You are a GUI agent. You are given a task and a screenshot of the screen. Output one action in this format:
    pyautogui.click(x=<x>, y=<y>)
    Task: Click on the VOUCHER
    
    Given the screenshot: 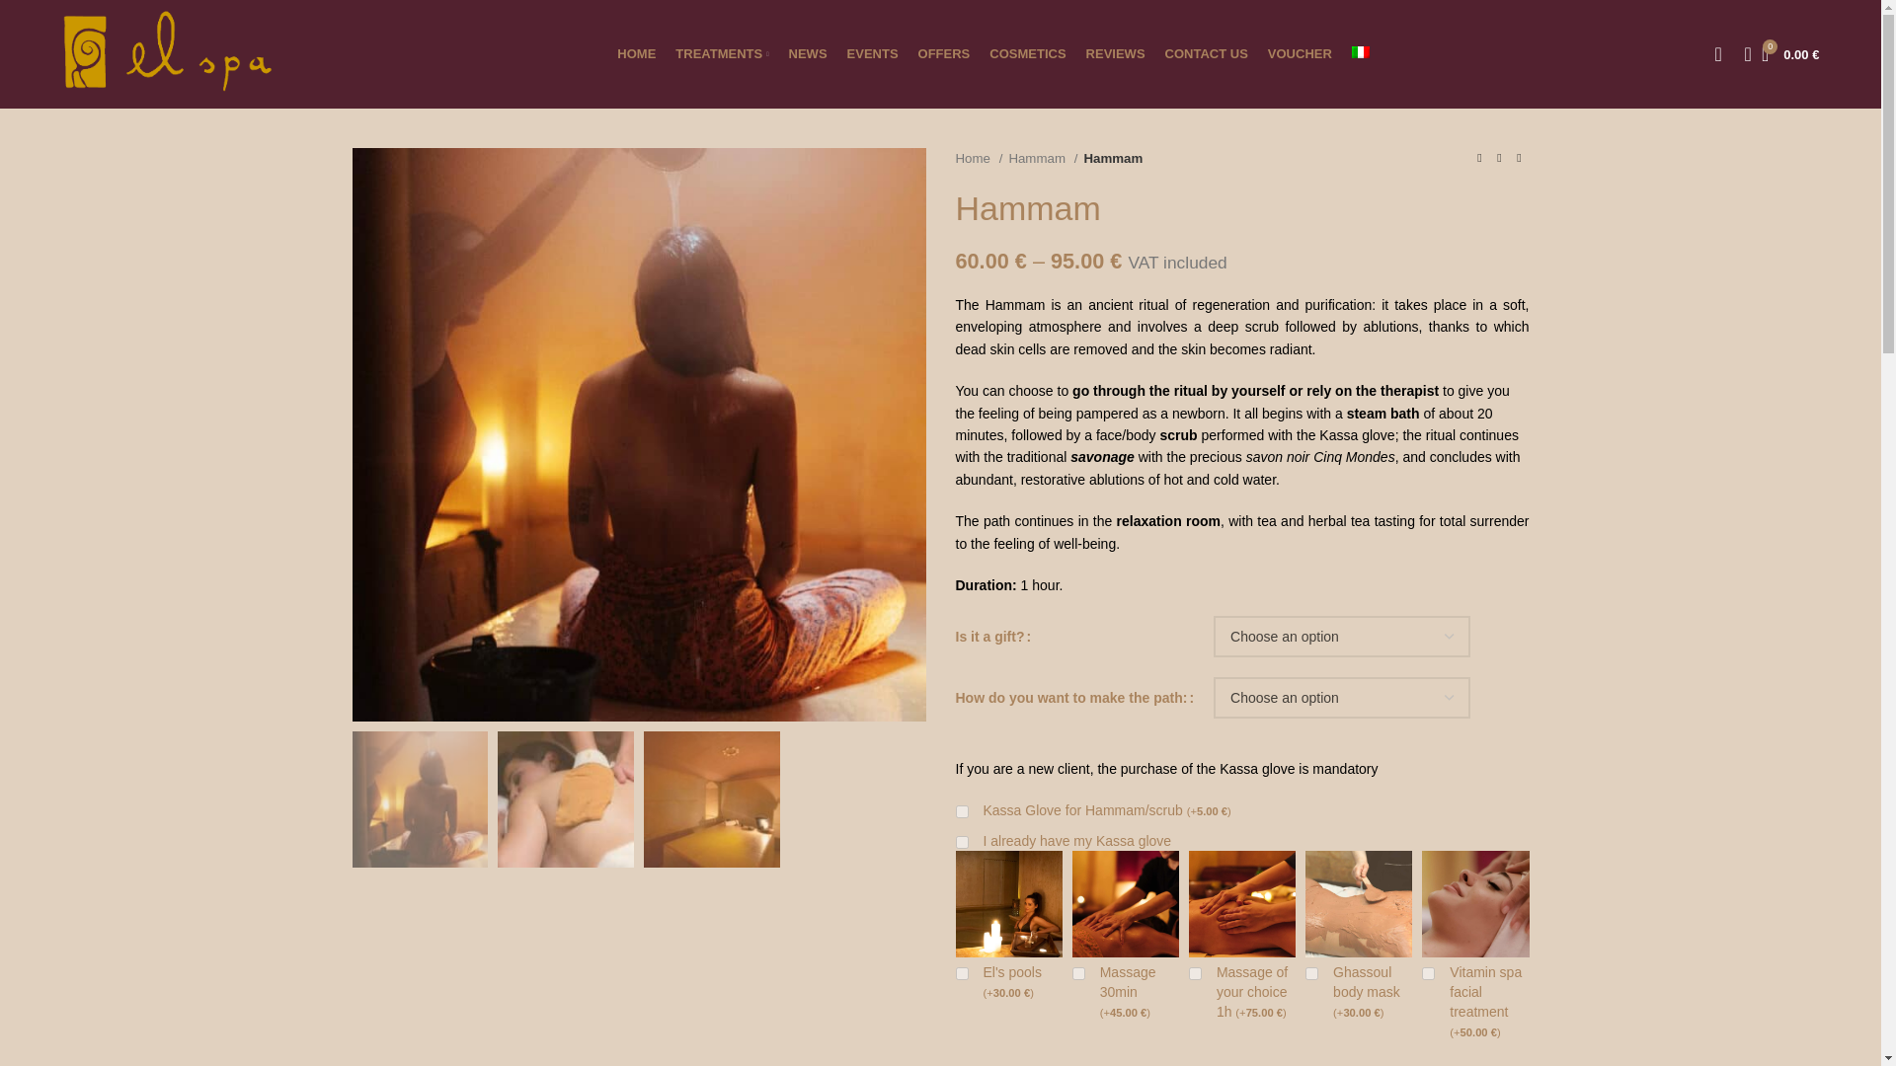 What is the action you would take?
    pyautogui.click(x=1300, y=53)
    